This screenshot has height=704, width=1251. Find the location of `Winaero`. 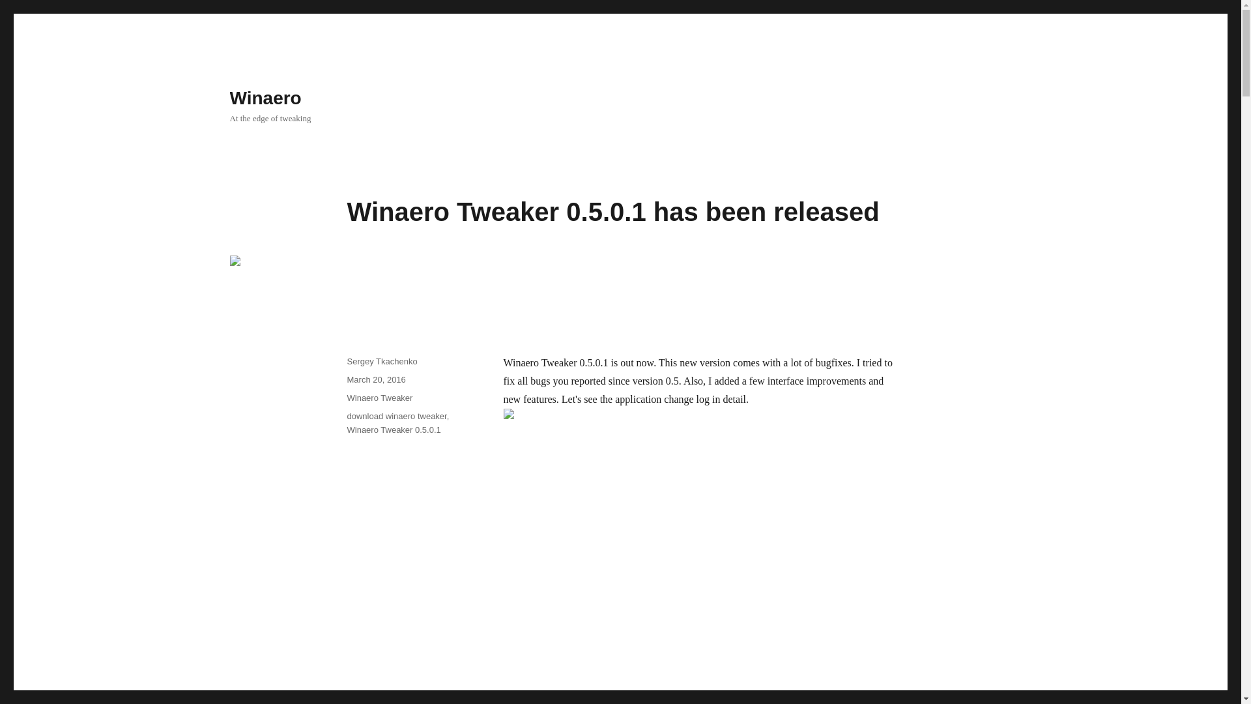

Winaero is located at coordinates (265, 98).